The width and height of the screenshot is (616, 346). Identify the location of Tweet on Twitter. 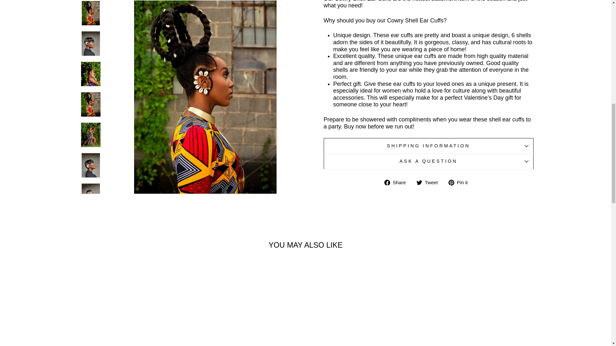
(429, 183).